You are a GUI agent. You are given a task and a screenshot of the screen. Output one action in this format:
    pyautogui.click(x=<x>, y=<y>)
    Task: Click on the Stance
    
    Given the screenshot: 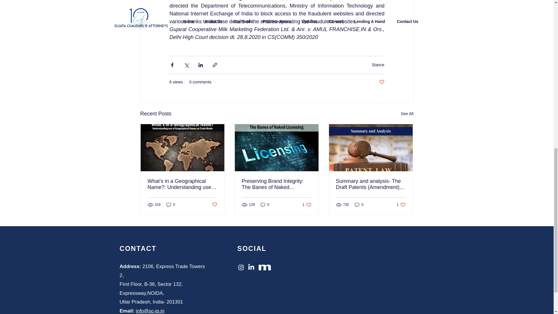 What is the action you would take?
    pyautogui.click(x=378, y=65)
    